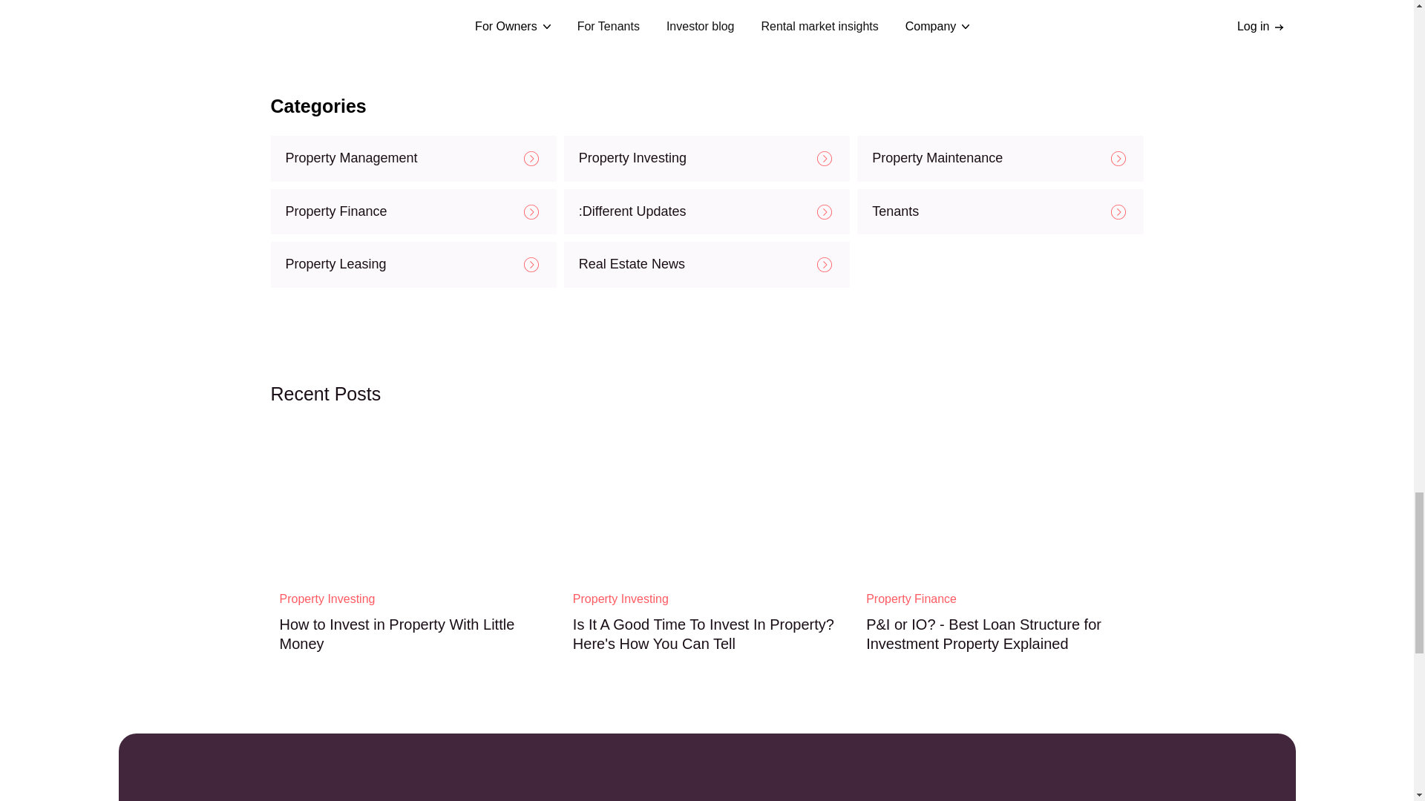 The width and height of the screenshot is (1425, 801). I want to click on Property Maintenance, so click(1000, 159).